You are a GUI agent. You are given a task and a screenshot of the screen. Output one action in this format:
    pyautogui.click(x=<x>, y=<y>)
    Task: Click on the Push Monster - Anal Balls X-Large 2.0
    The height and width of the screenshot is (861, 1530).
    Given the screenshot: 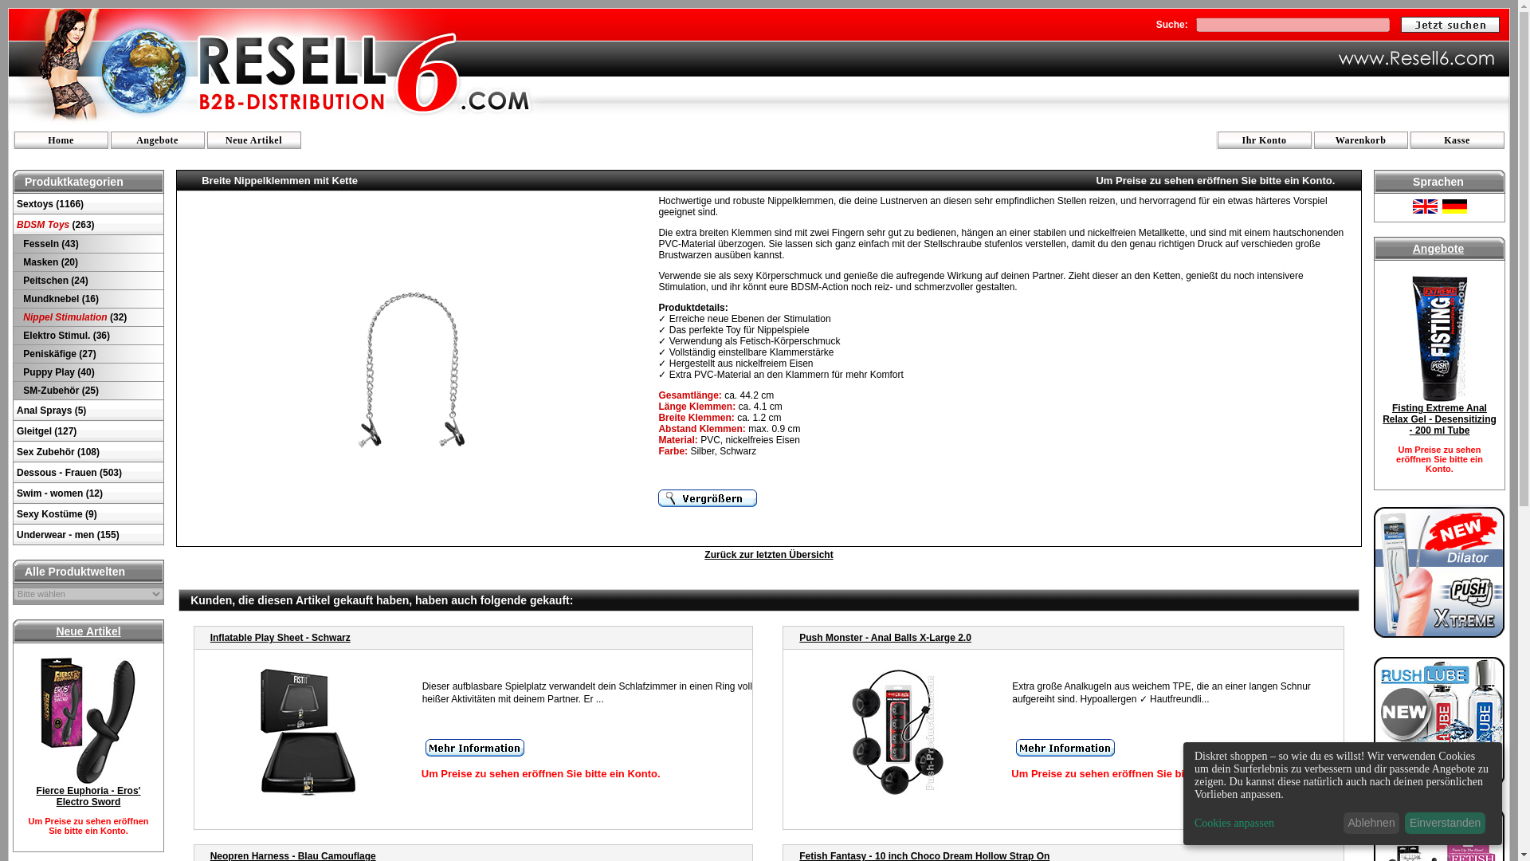 What is the action you would take?
    pyautogui.click(x=885, y=637)
    